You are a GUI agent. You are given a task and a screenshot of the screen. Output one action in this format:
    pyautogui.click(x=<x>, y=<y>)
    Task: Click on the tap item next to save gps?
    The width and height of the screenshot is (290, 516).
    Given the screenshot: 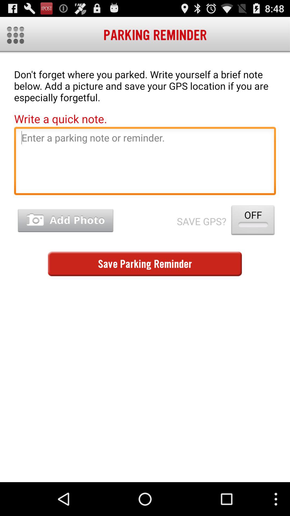 What is the action you would take?
    pyautogui.click(x=253, y=221)
    